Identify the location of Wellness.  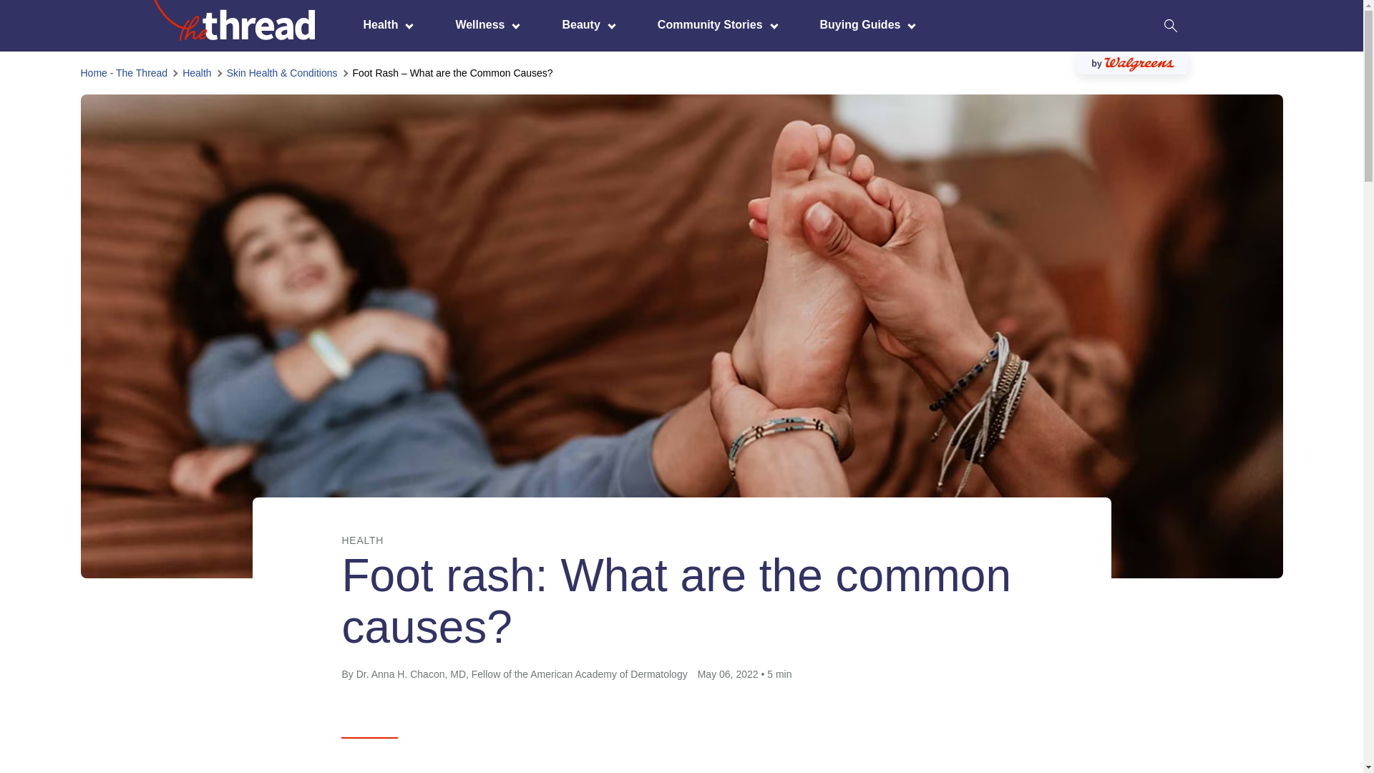
(483, 24).